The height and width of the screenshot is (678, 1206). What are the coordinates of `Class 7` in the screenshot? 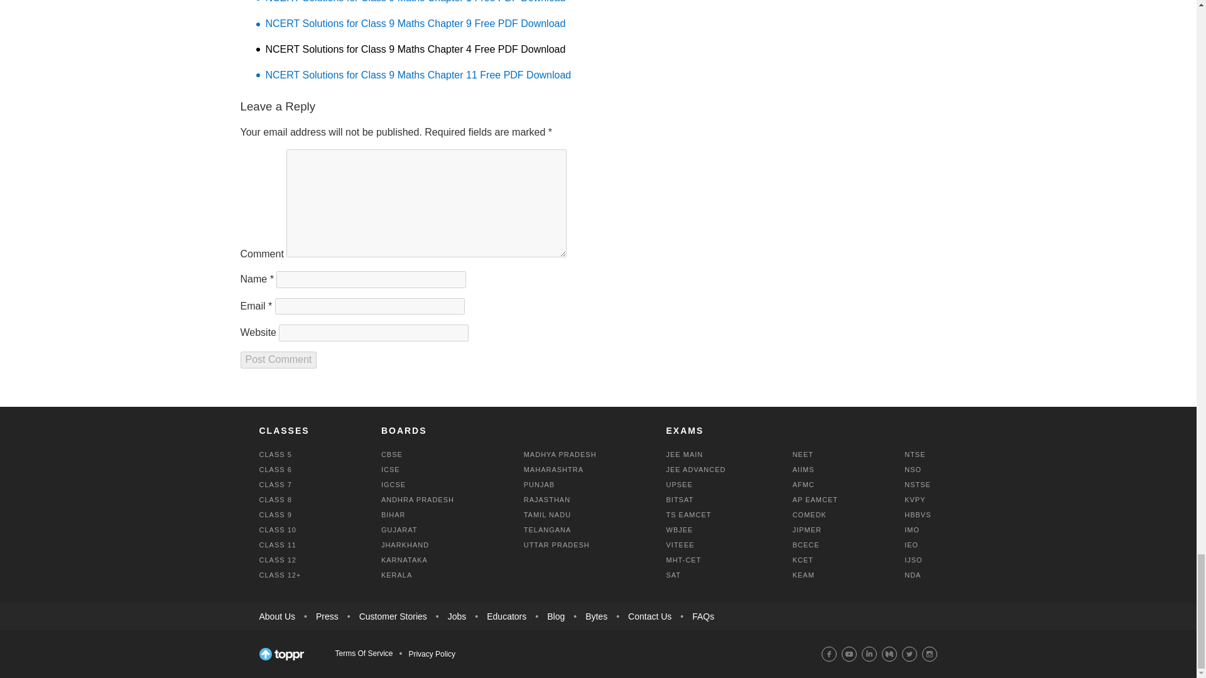 It's located at (275, 484).